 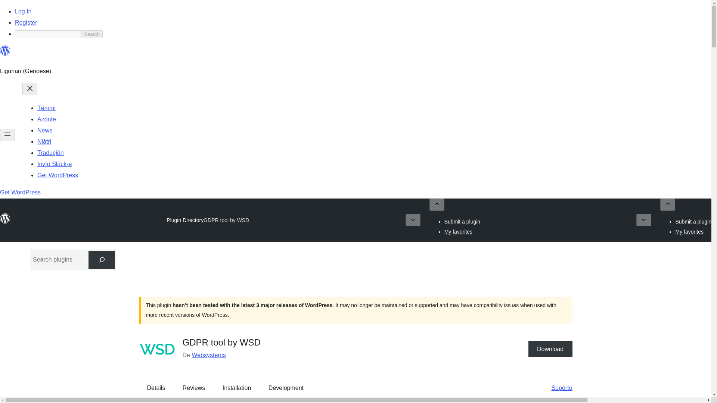 I want to click on My favorites, so click(x=689, y=231).